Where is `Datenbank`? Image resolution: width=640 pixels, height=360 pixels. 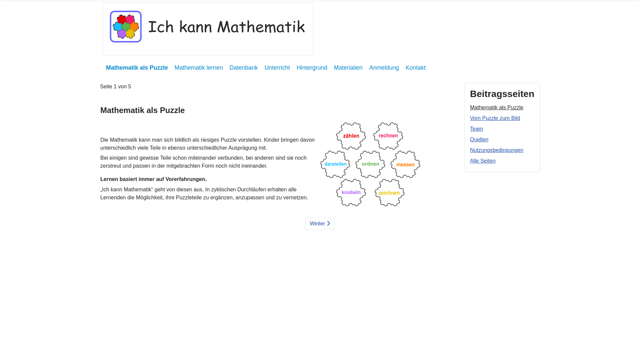 Datenbank is located at coordinates (244, 68).